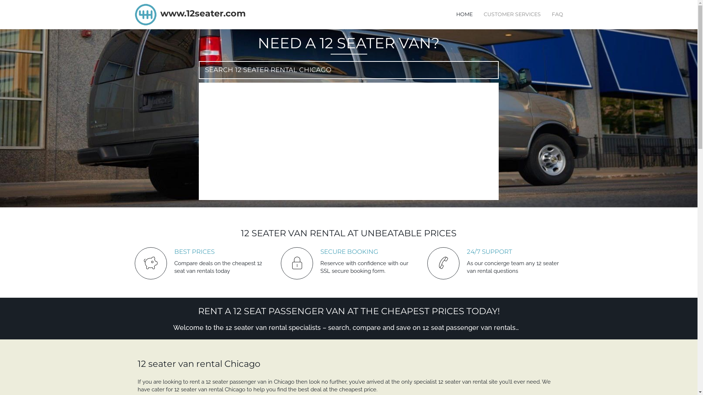 This screenshot has height=395, width=703. What do you see at coordinates (203, 13) in the screenshot?
I see `www.12seater.com` at bounding box center [203, 13].